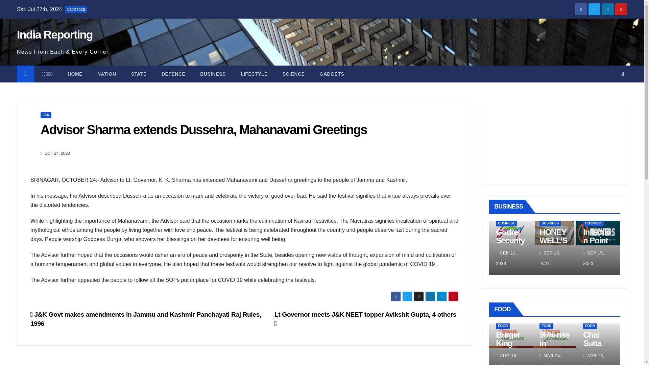 The width and height of the screenshot is (649, 365). What do you see at coordinates (332, 74) in the screenshot?
I see `GADGETS` at bounding box center [332, 74].